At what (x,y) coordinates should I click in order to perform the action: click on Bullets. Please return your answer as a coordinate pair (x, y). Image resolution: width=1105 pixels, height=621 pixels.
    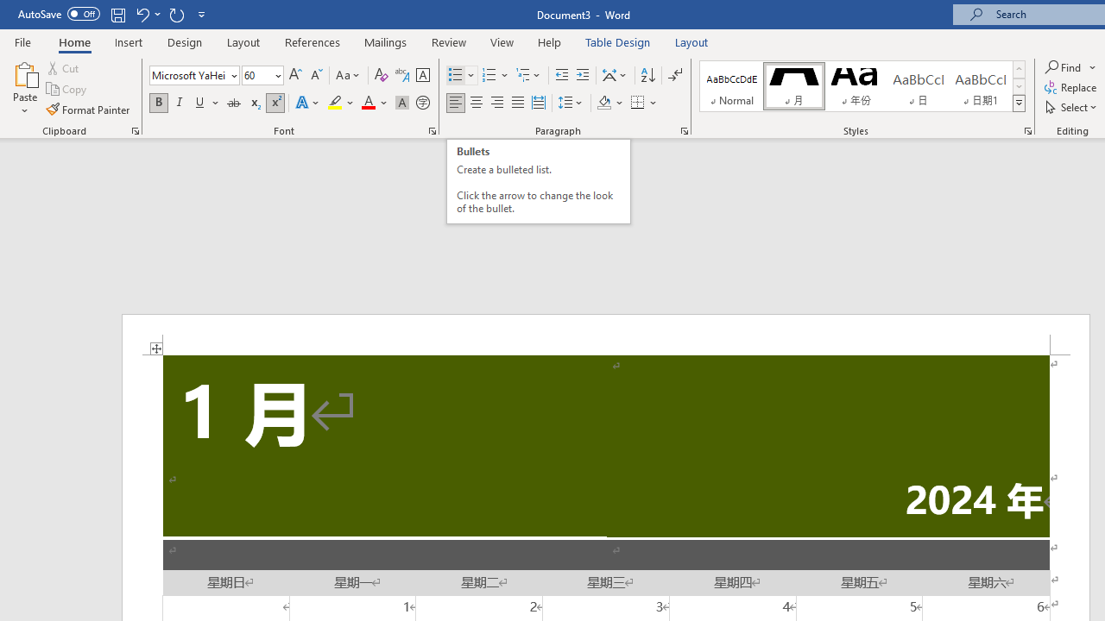
    Looking at the image, I should click on (463, 76).